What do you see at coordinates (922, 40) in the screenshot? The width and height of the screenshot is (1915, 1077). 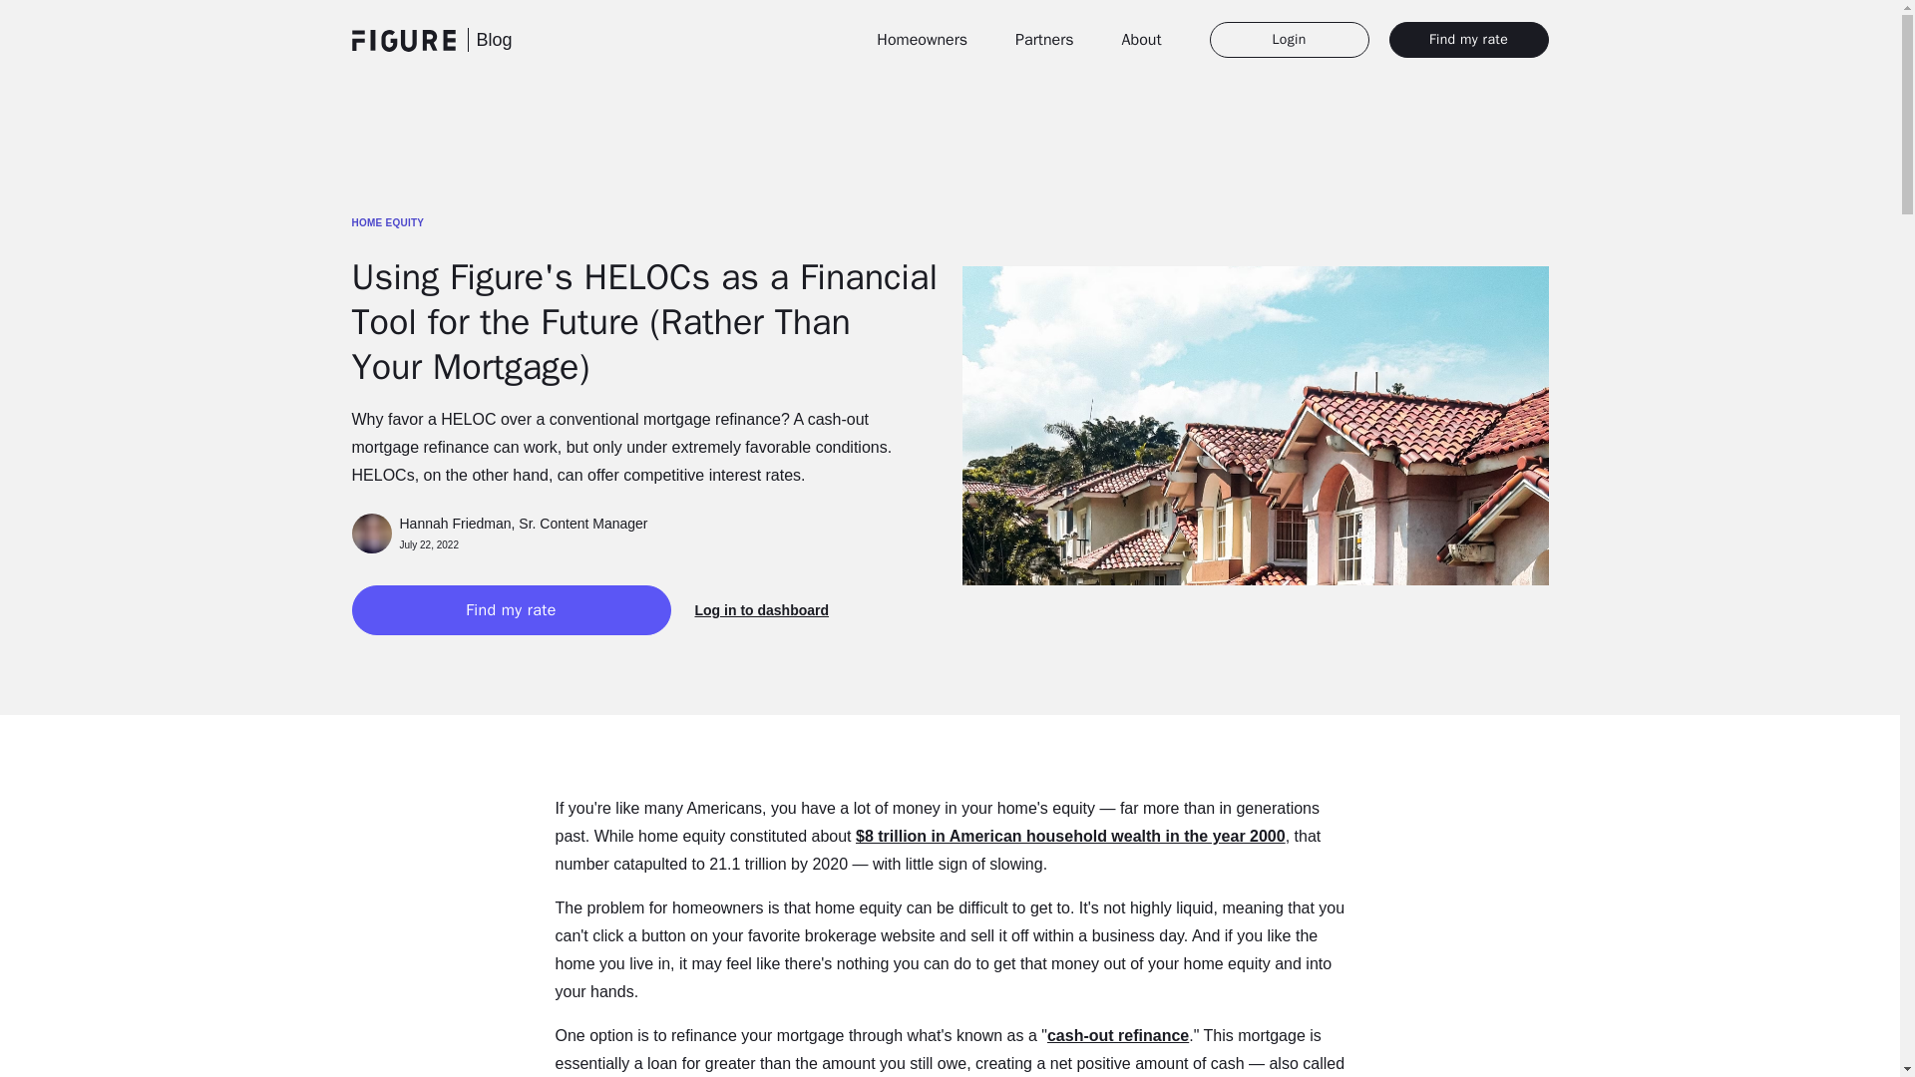 I see `About` at bounding box center [922, 40].